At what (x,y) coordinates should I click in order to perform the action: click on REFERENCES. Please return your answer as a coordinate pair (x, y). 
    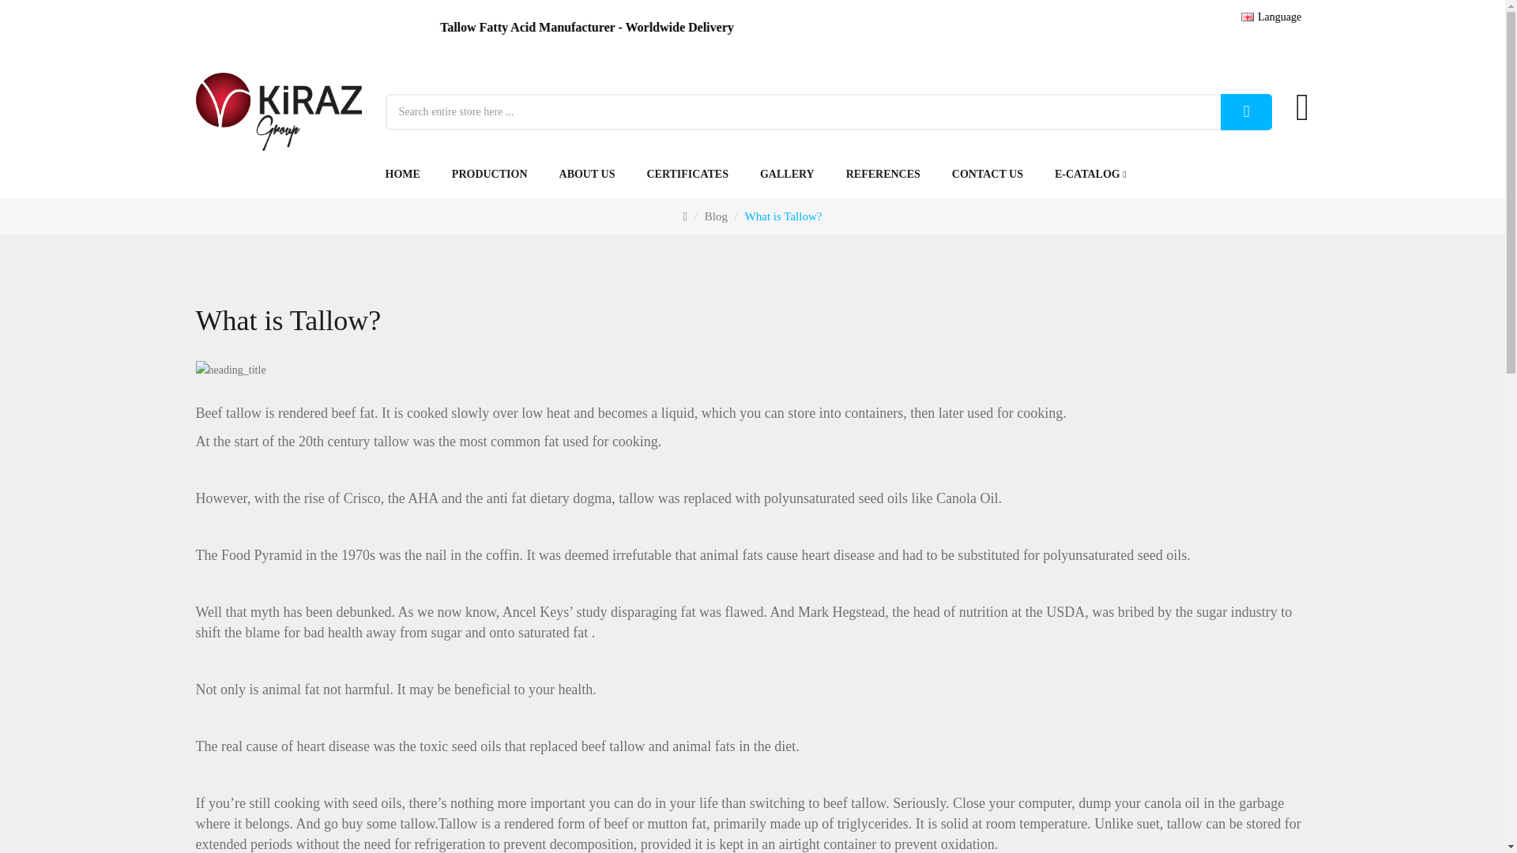
    Looking at the image, I should click on (883, 174).